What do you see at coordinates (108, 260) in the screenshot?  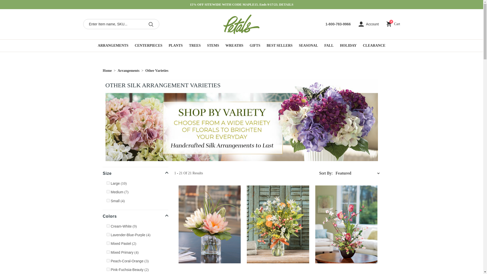 I see `on` at bounding box center [108, 260].